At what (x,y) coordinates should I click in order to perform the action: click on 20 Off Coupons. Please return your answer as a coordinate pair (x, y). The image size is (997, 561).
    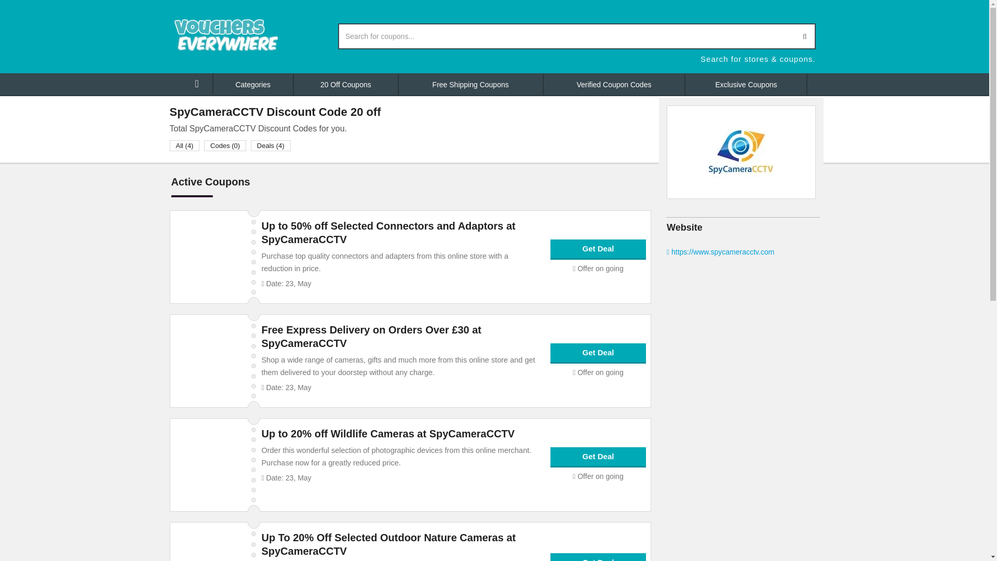
    Looking at the image, I should click on (346, 84).